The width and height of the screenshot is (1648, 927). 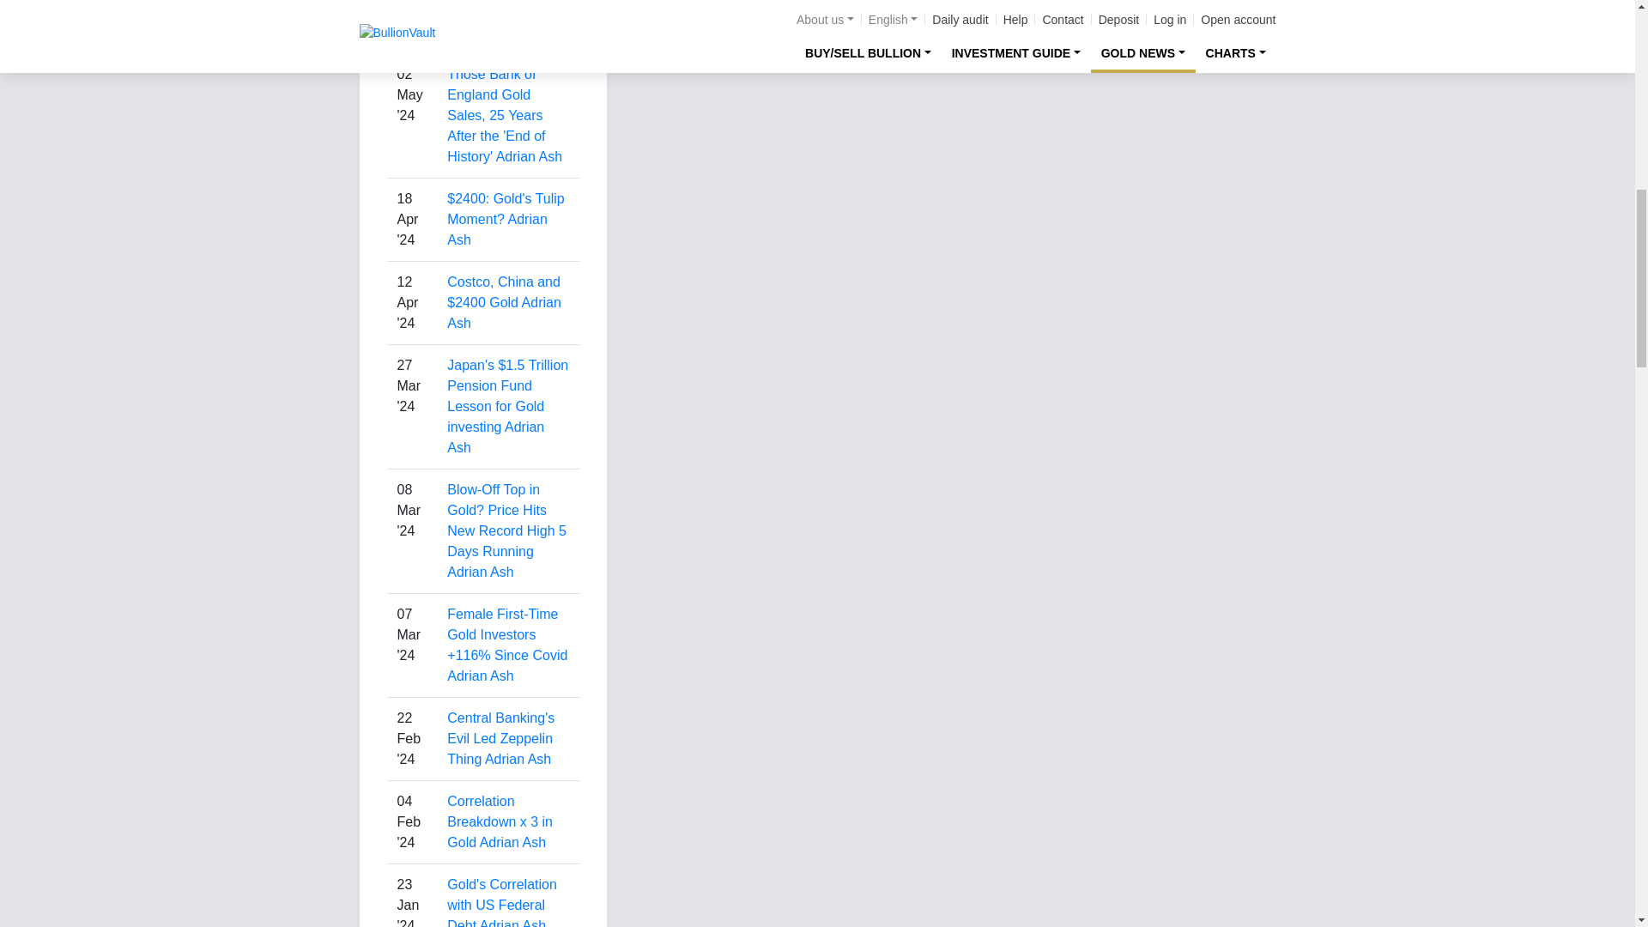 I want to click on View user profile., so click(x=510, y=33).